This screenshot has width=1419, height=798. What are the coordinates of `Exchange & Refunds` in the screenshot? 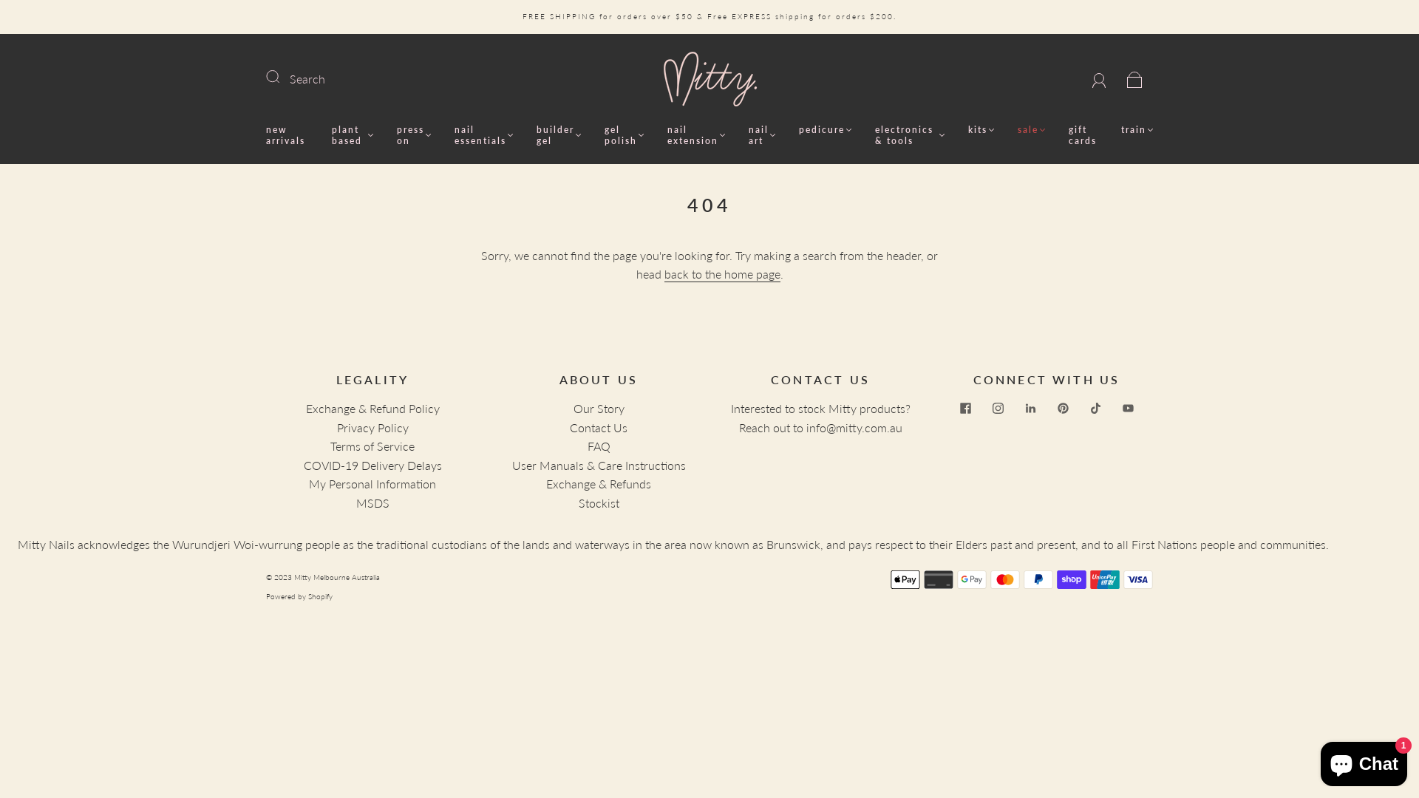 It's located at (599, 483).